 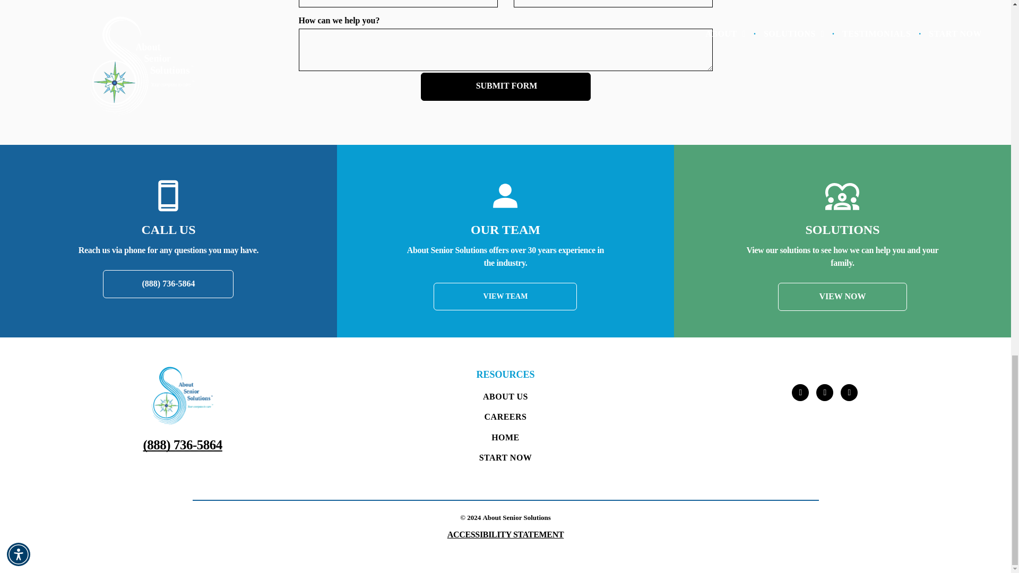 What do you see at coordinates (843, 297) in the screenshot?
I see `VIEW NOW` at bounding box center [843, 297].